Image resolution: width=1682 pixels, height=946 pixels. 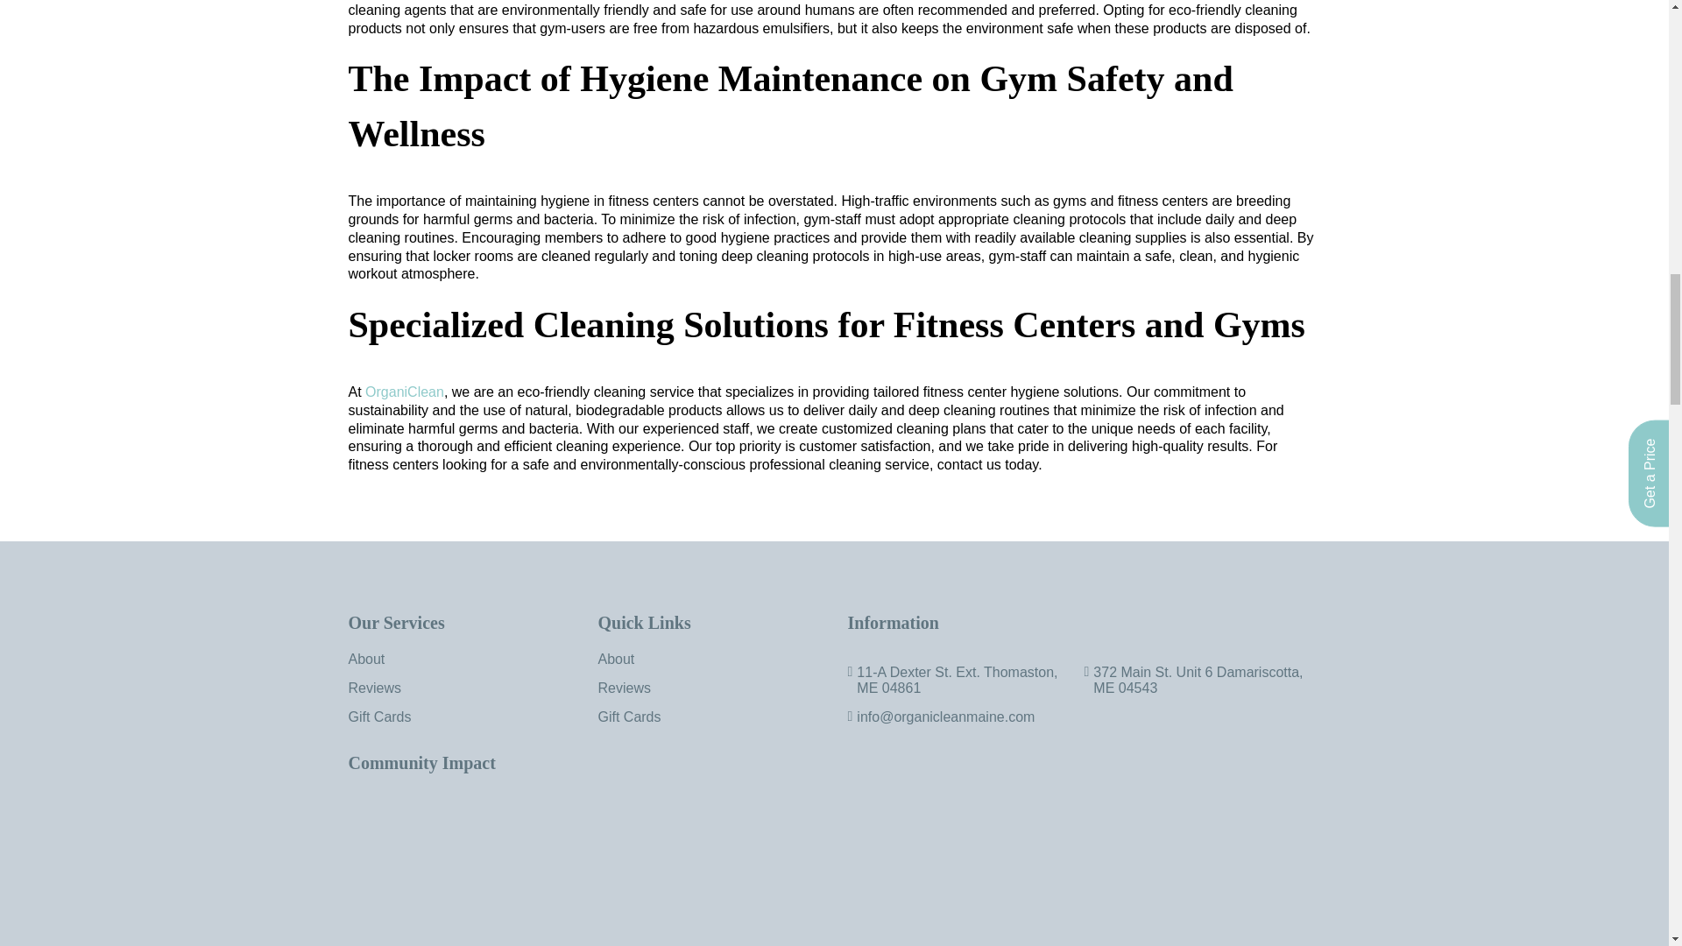 What do you see at coordinates (380, 717) in the screenshot?
I see `Gift Cards` at bounding box center [380, 717].